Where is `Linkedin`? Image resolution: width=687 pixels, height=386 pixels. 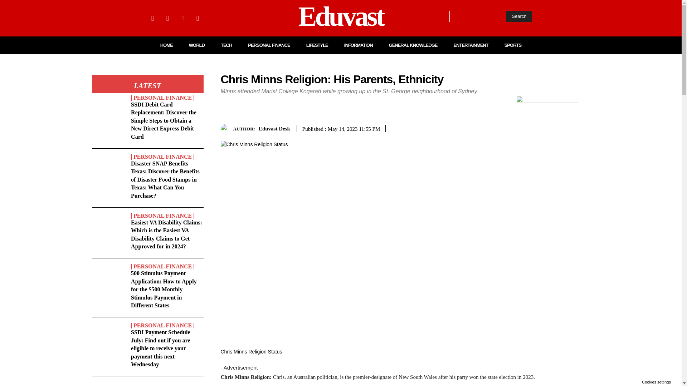
Linkedin is located at coordinates (182, 18).